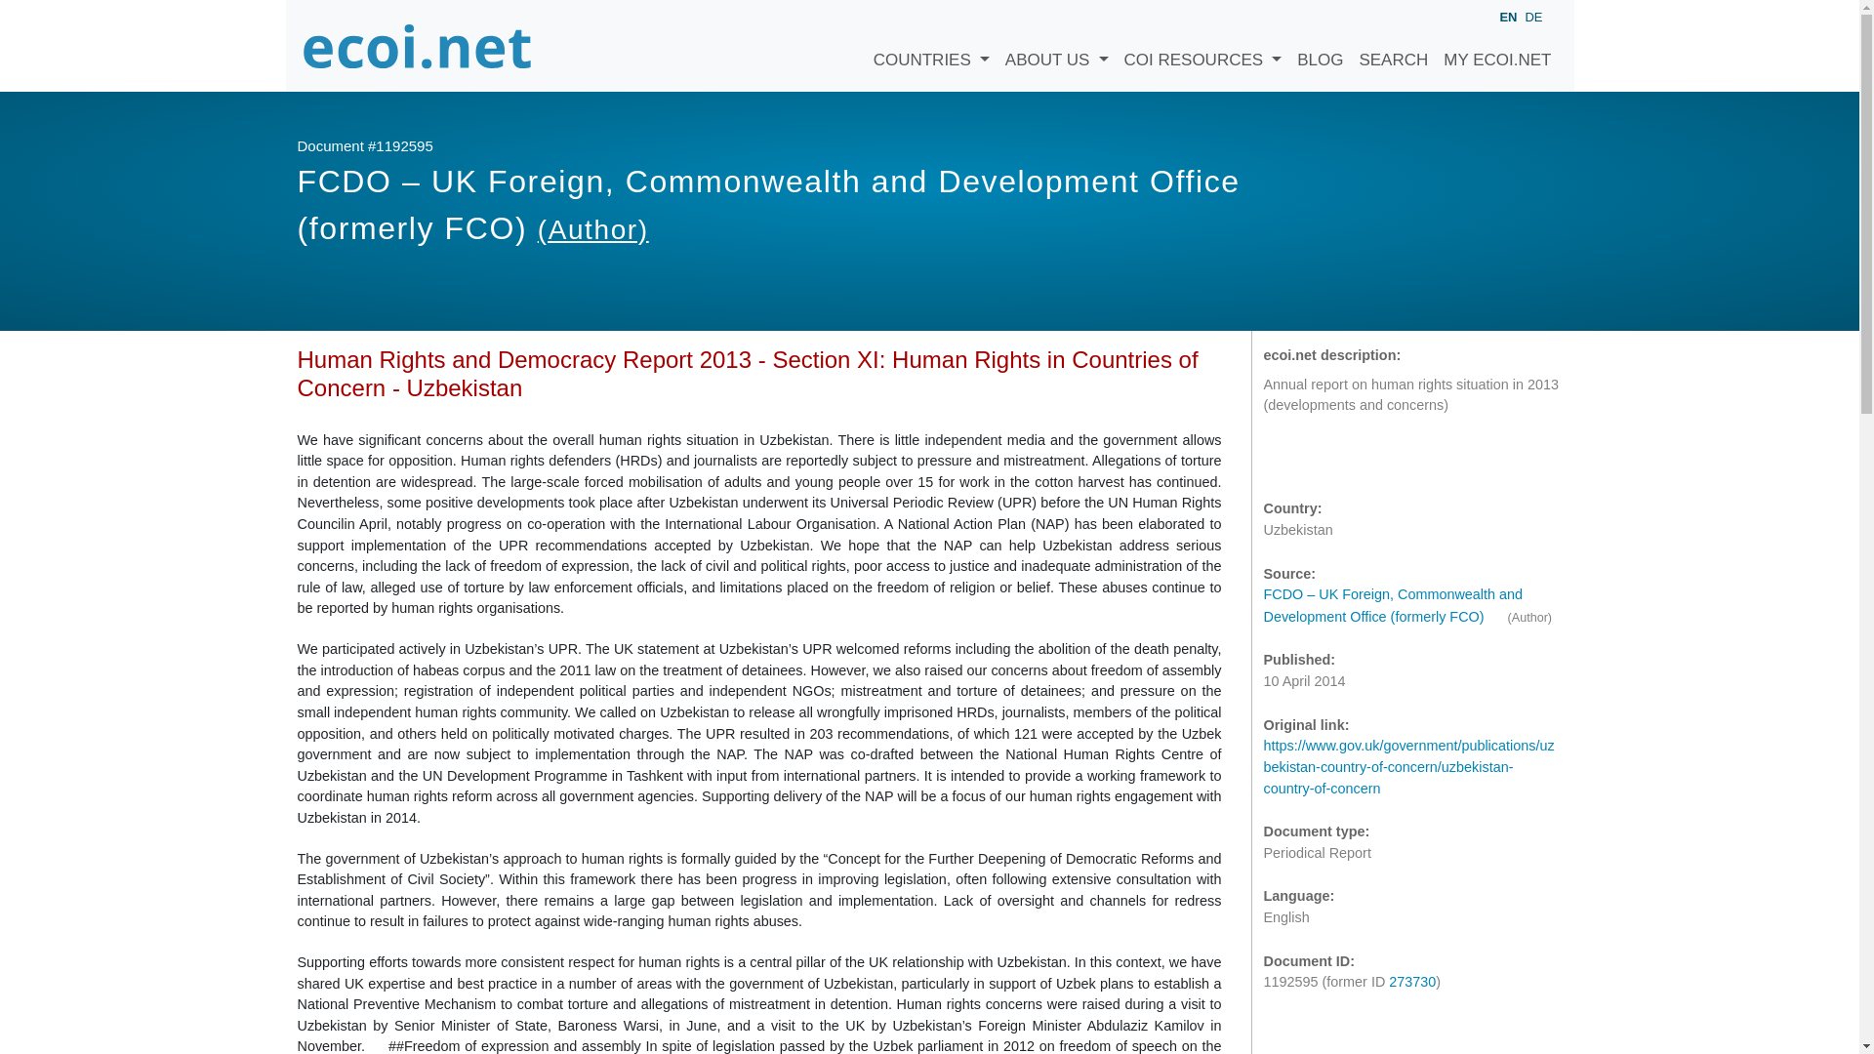 This screenshot has height=1054, width=1874. What do you see at coordinates (1361, 460) in the screenshot?
I see `Permalink` at bounding box center [1361, 460].